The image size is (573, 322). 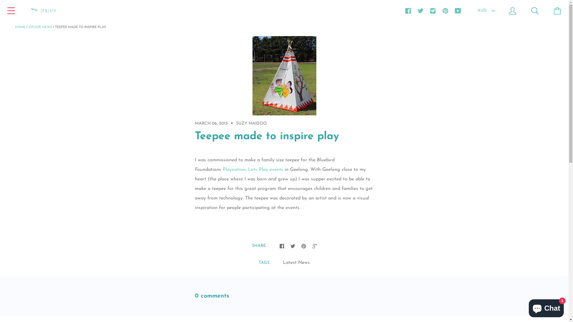 What do you see at coordinates (253, 170) in the screenshot?
I see `Playnation, Lets Play events` at bounding box center [253, 170].